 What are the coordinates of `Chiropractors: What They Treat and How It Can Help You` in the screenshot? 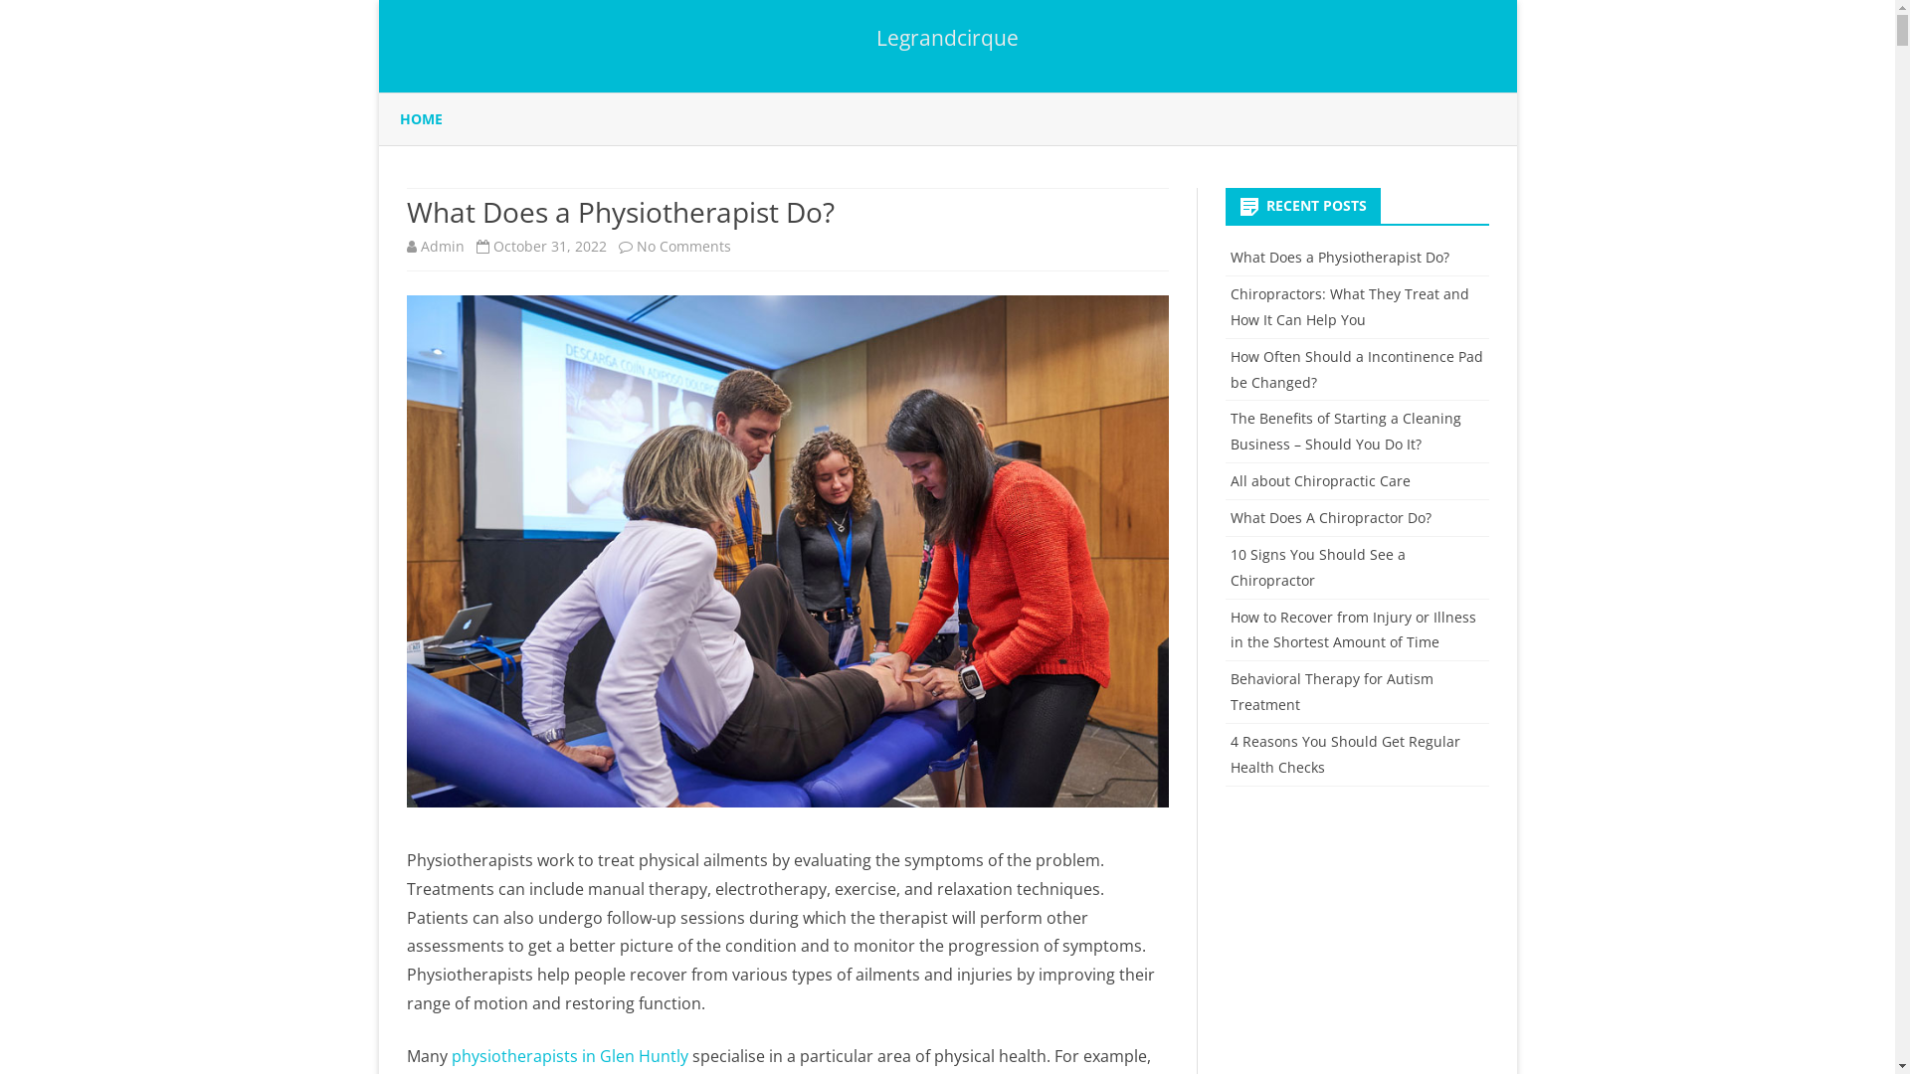 It's located at (1350, 306).